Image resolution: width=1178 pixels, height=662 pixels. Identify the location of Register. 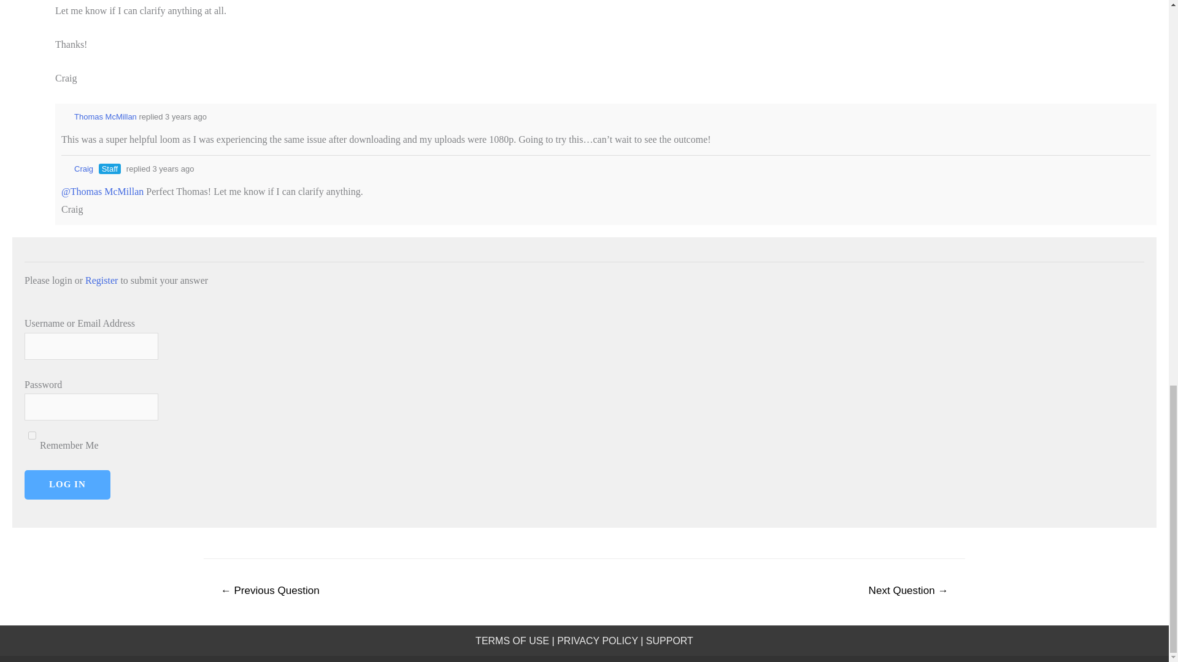
(101, 280).